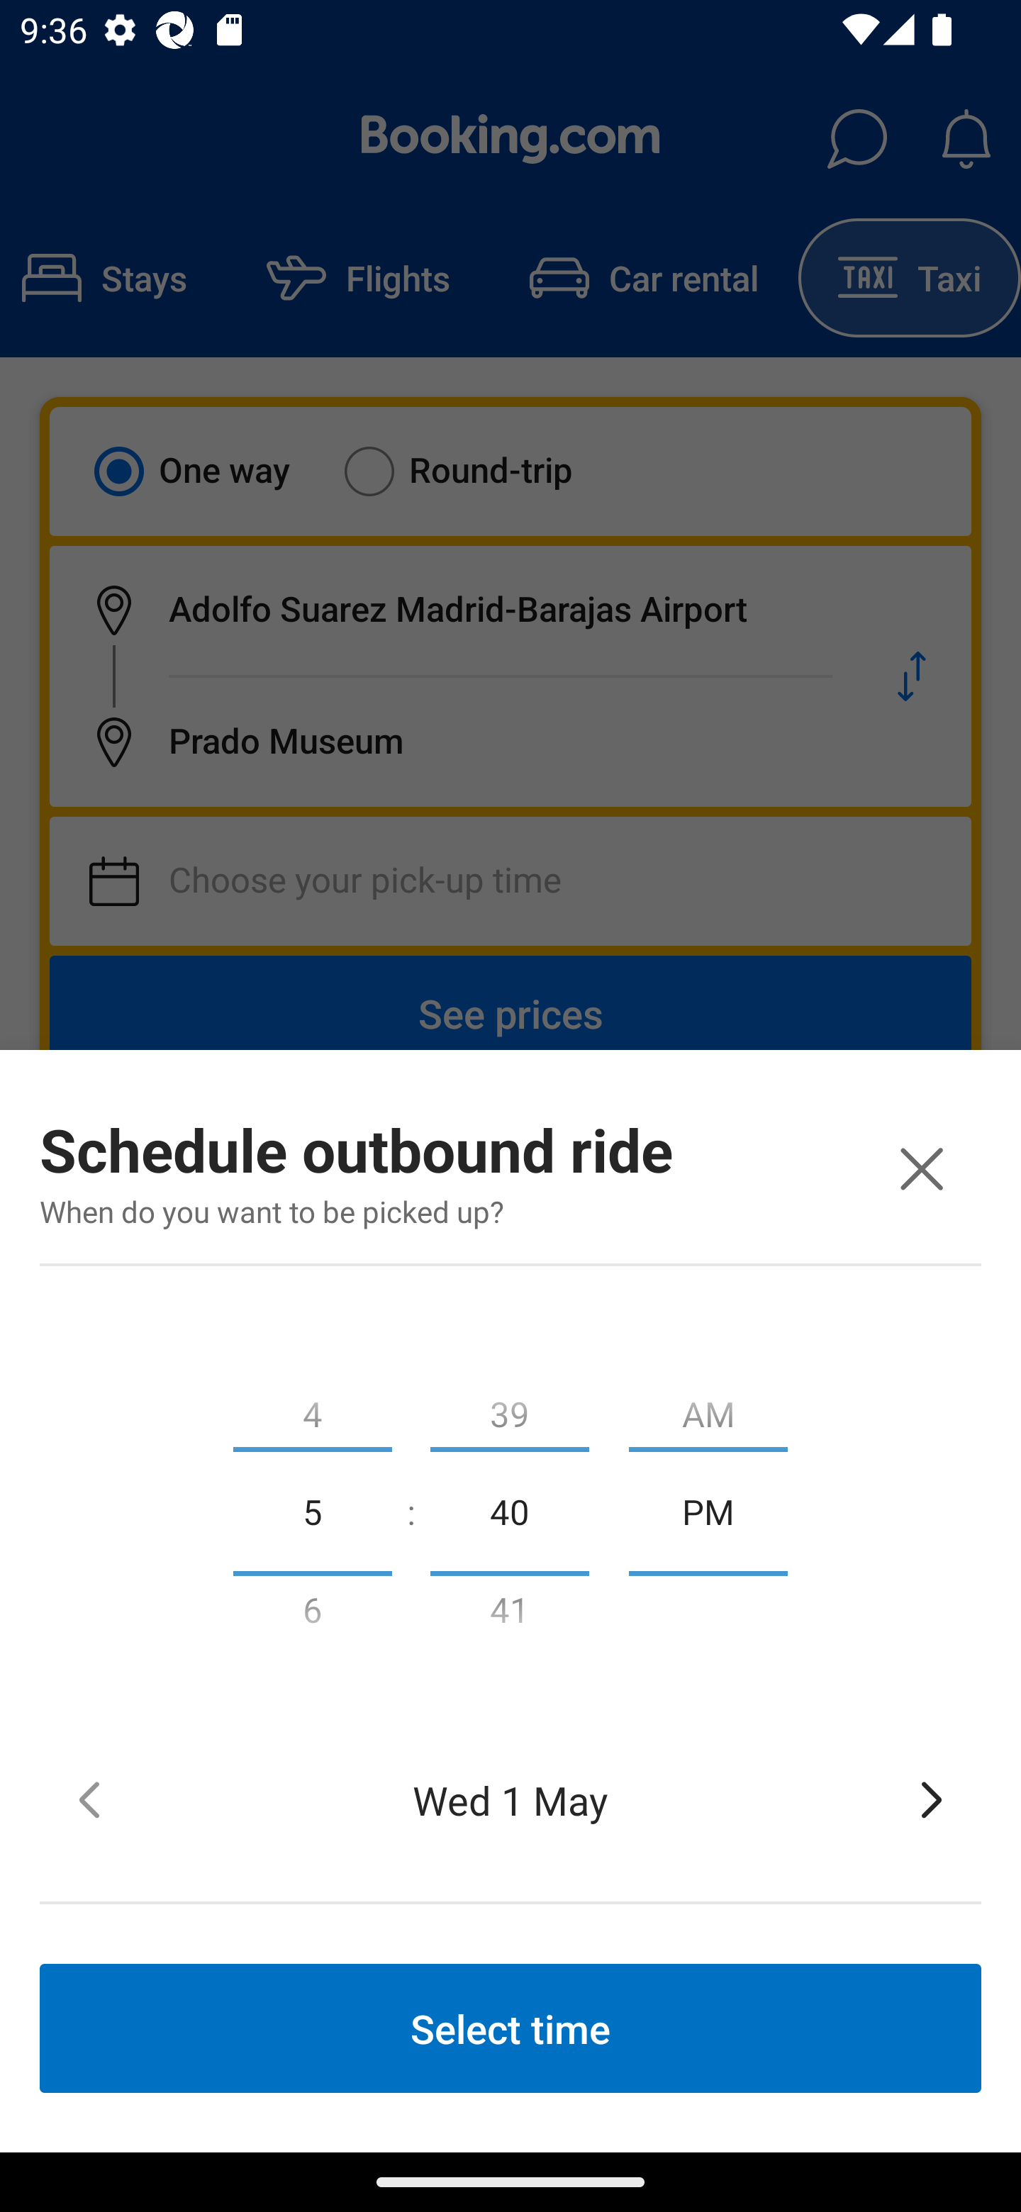  Describe the element at coordinates (312, 1510) in the screenshot. I see `5` at that location.